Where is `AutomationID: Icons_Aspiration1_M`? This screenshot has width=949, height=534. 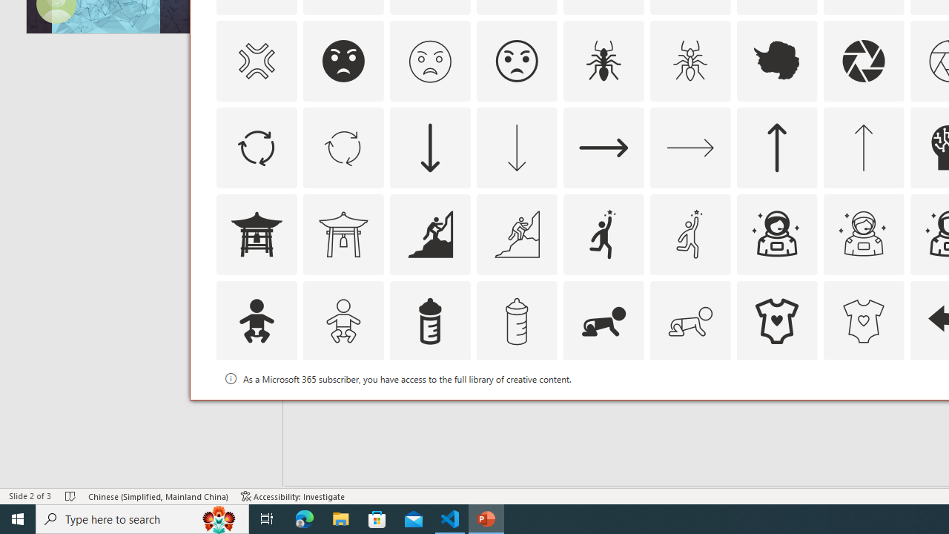
AutomationID: Icons_Aspiration1_M is located at coordinates (690, 234).